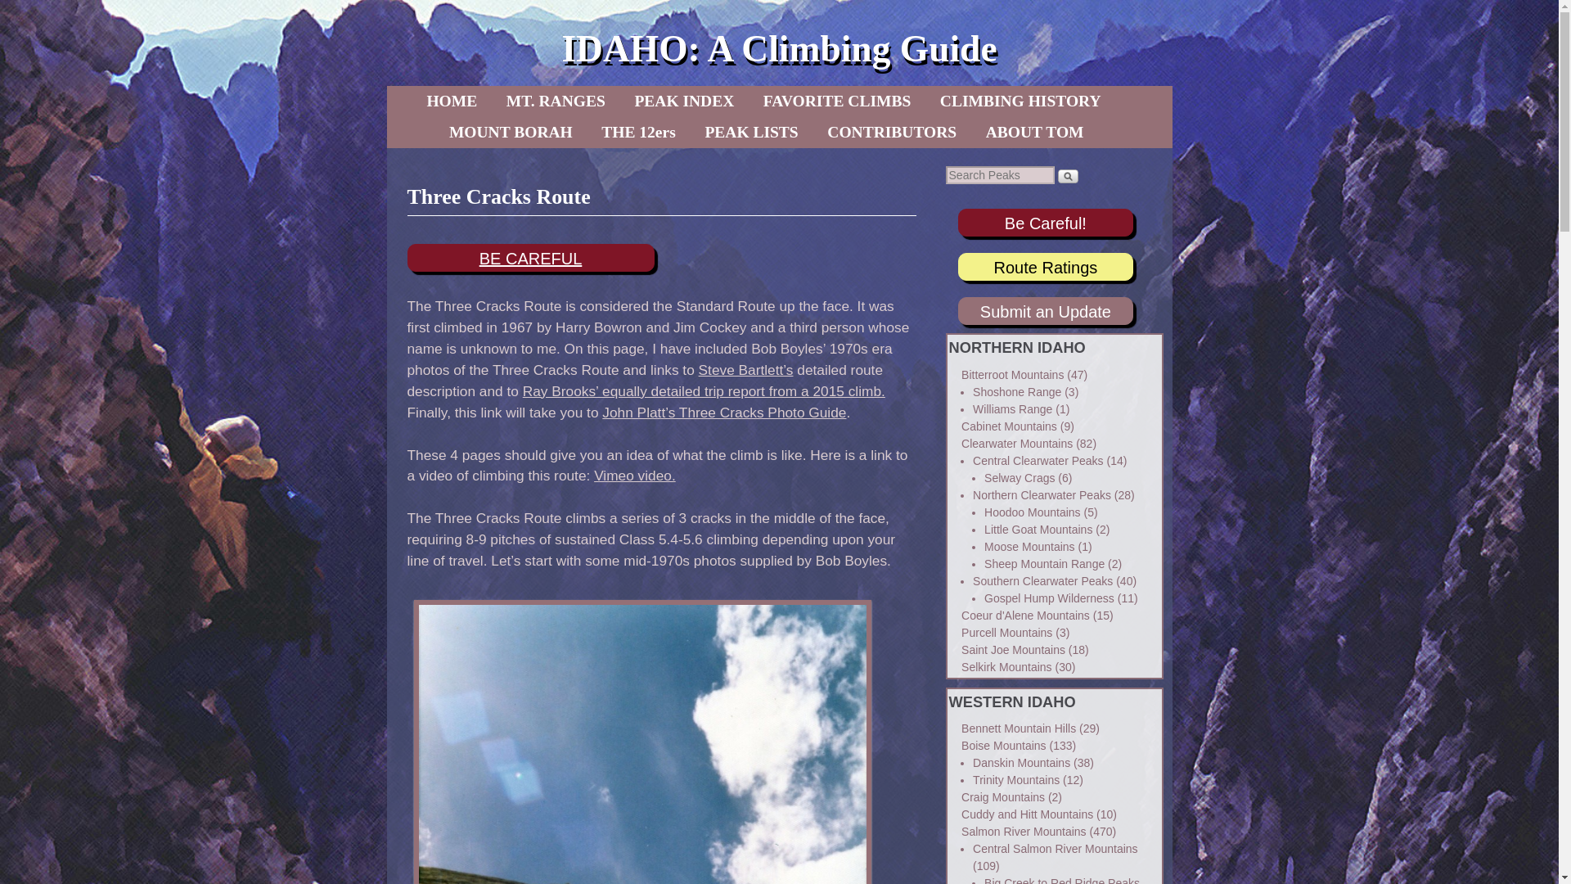 The height and width of the screenshot is (884, 1571). Describe the element at coordinates (1034, 133) in the screenshot. I see `ABOUT TOM` at that location.